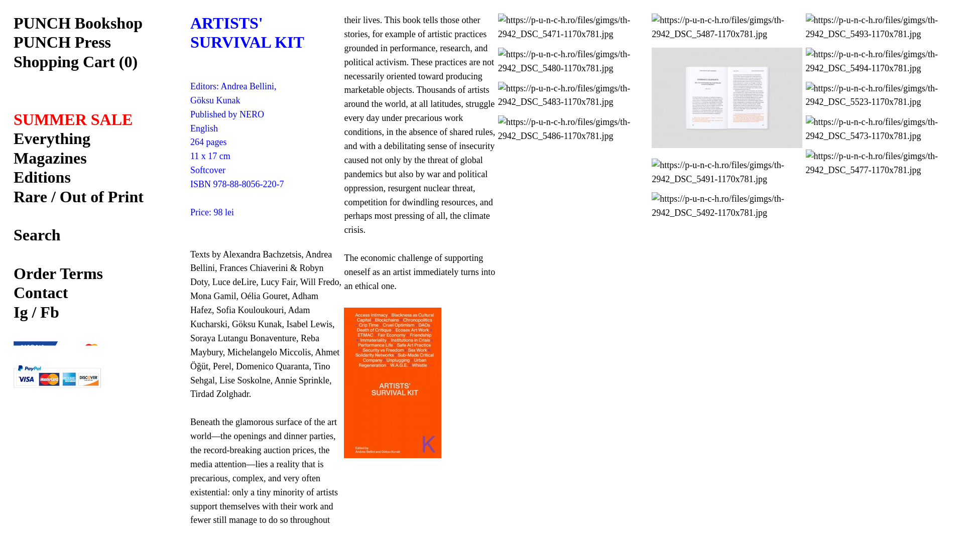  I want to click on PUNCH Press, so click(62, 42).